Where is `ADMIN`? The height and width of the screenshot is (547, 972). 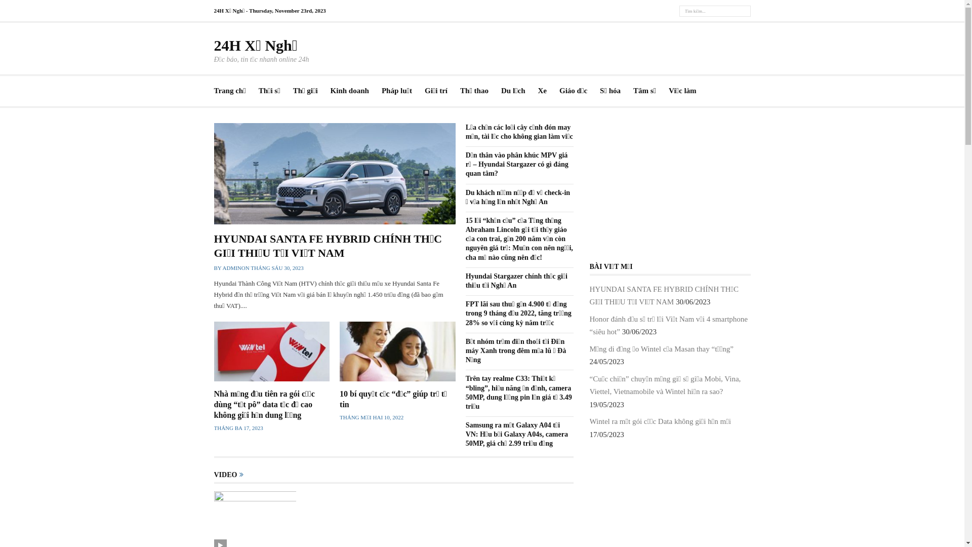
ADMIN is located at coordinates (232, 268).